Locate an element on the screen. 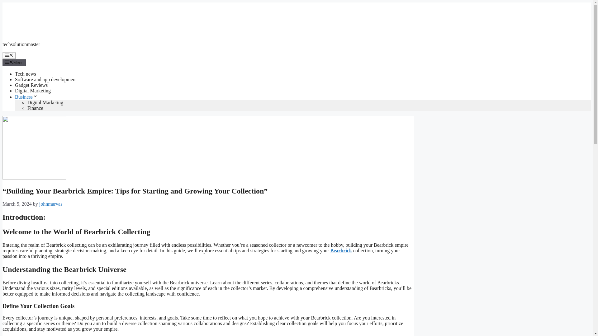 The height and width of the screenshot is (336, 598). Tech news is located at coordinates (26, 74).